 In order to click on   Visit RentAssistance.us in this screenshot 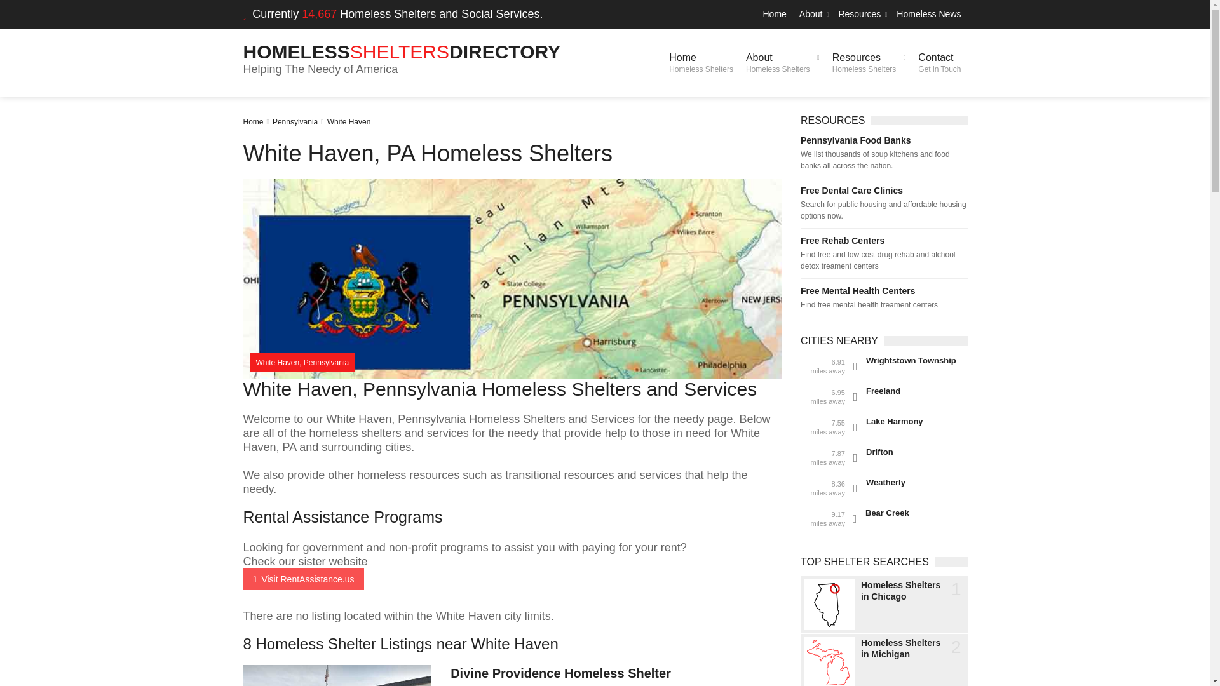, I will do `click(303, 579)`.